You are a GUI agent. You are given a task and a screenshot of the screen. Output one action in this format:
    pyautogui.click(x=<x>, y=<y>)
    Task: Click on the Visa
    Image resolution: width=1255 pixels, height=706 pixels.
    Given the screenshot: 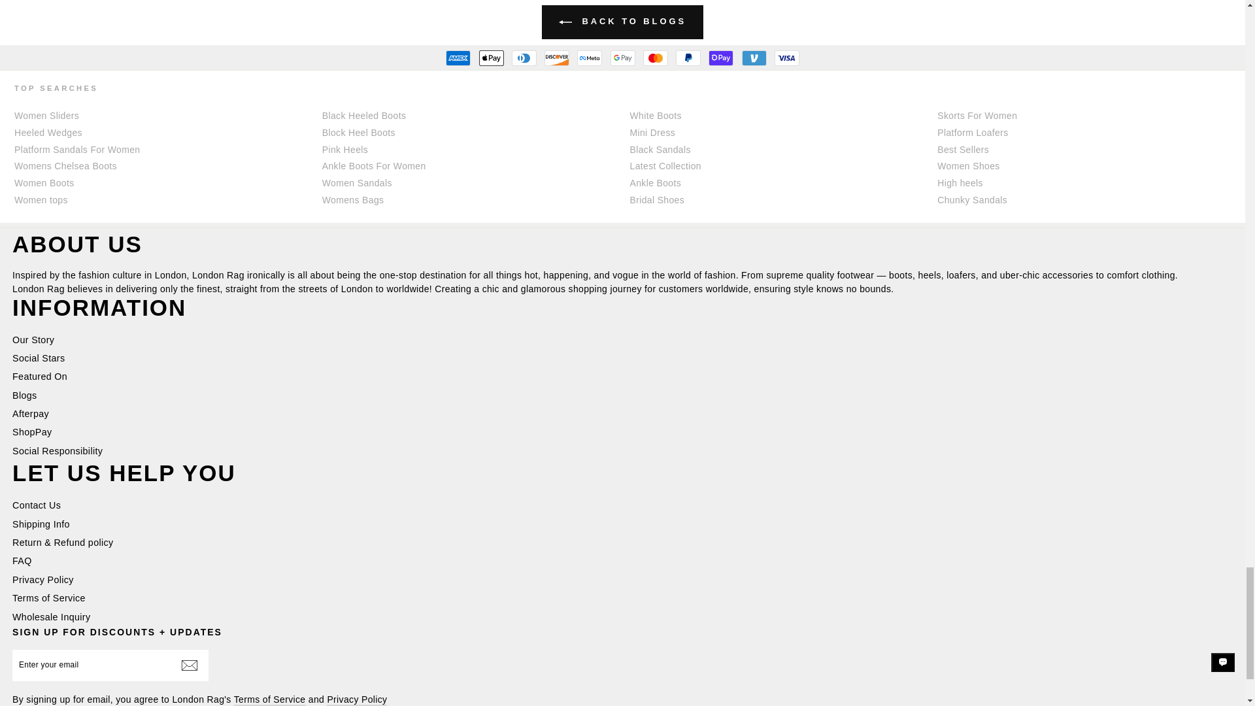 What is the action you would take?
    pyautogui.click(x=787, y=58)
    